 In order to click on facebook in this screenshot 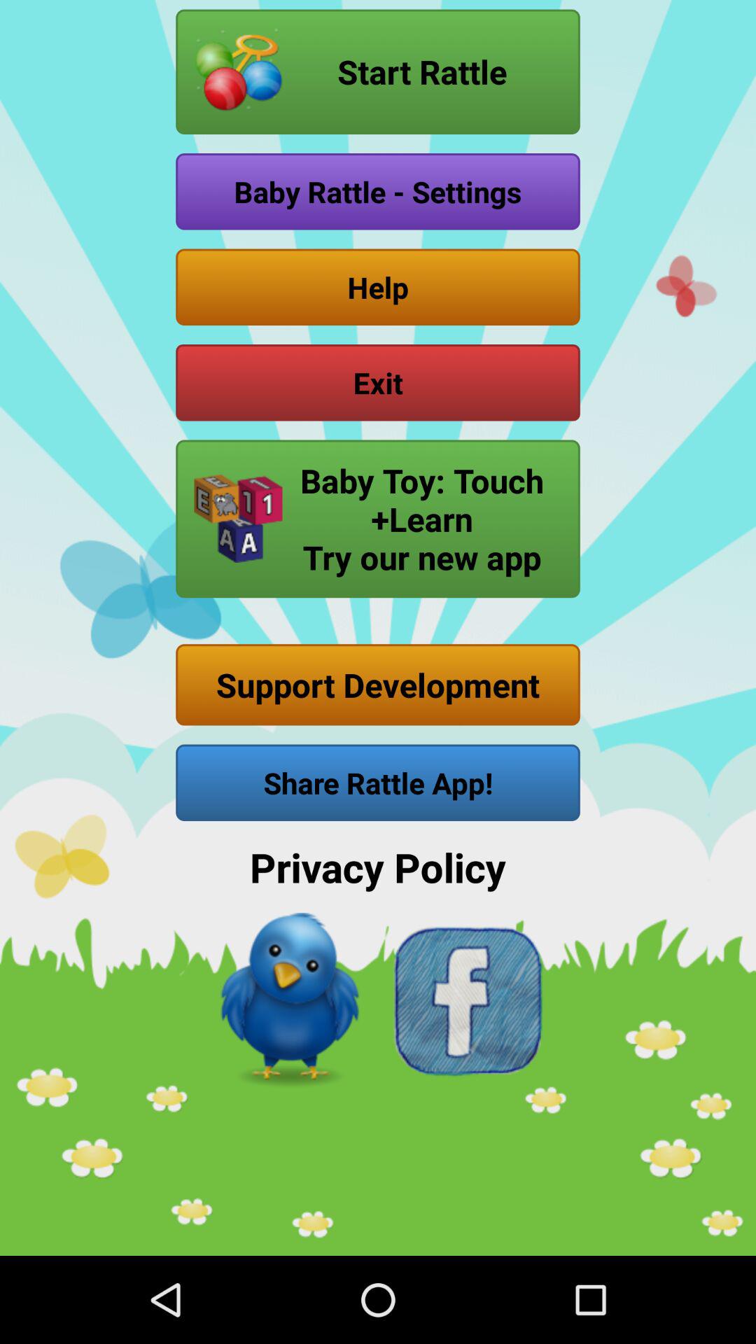, I will do `click(466, 1001)`.